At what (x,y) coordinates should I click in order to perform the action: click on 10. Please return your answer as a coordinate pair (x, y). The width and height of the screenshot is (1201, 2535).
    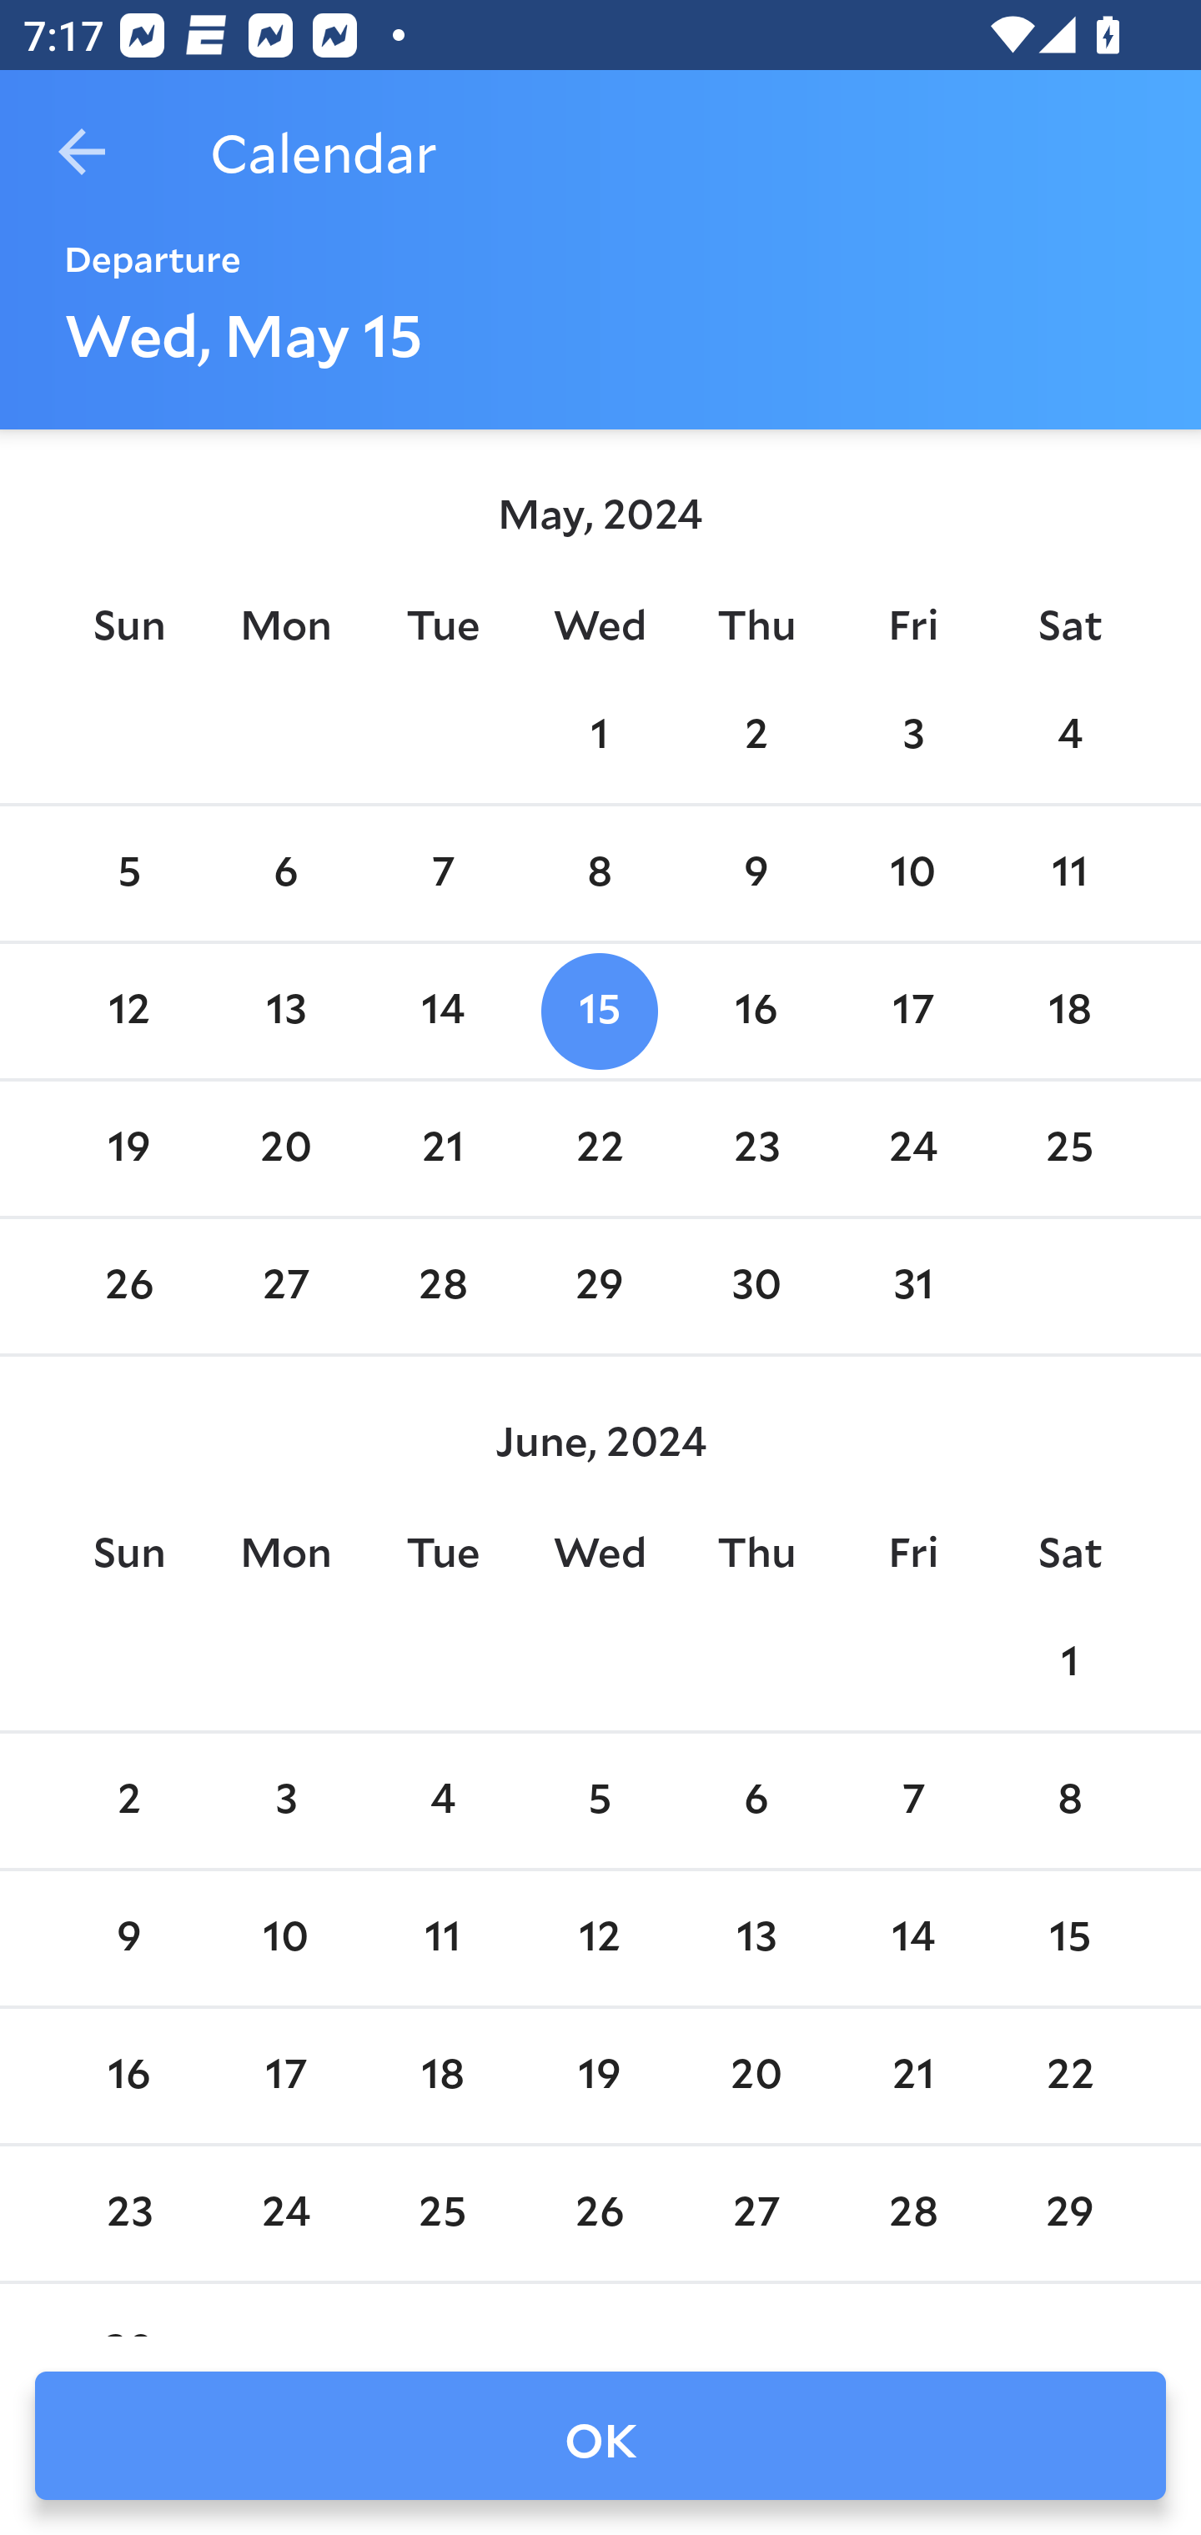
    Looking at the image, I should click on (912, 874).